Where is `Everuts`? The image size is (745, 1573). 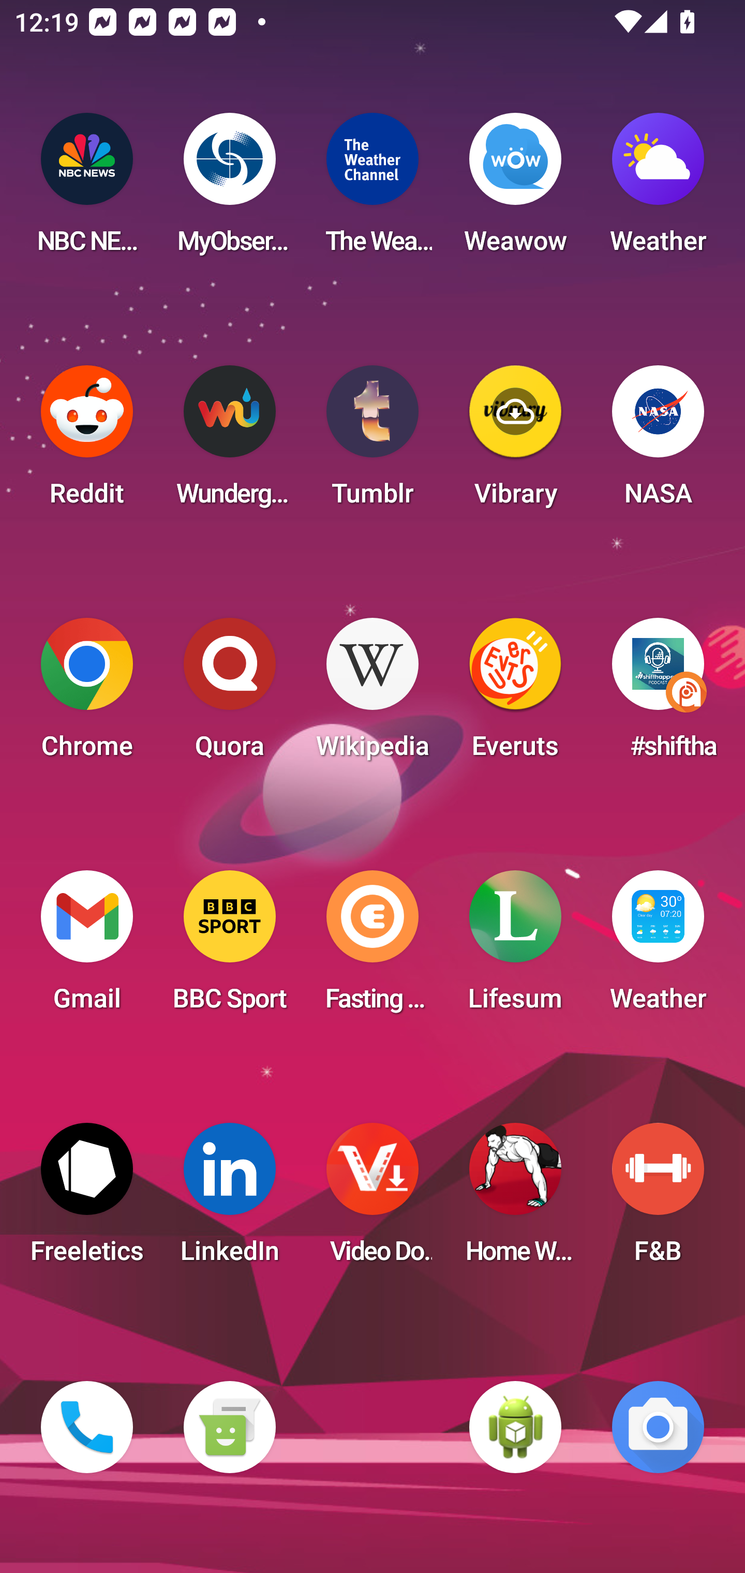 Everuts is located at coordinates (515, 694).